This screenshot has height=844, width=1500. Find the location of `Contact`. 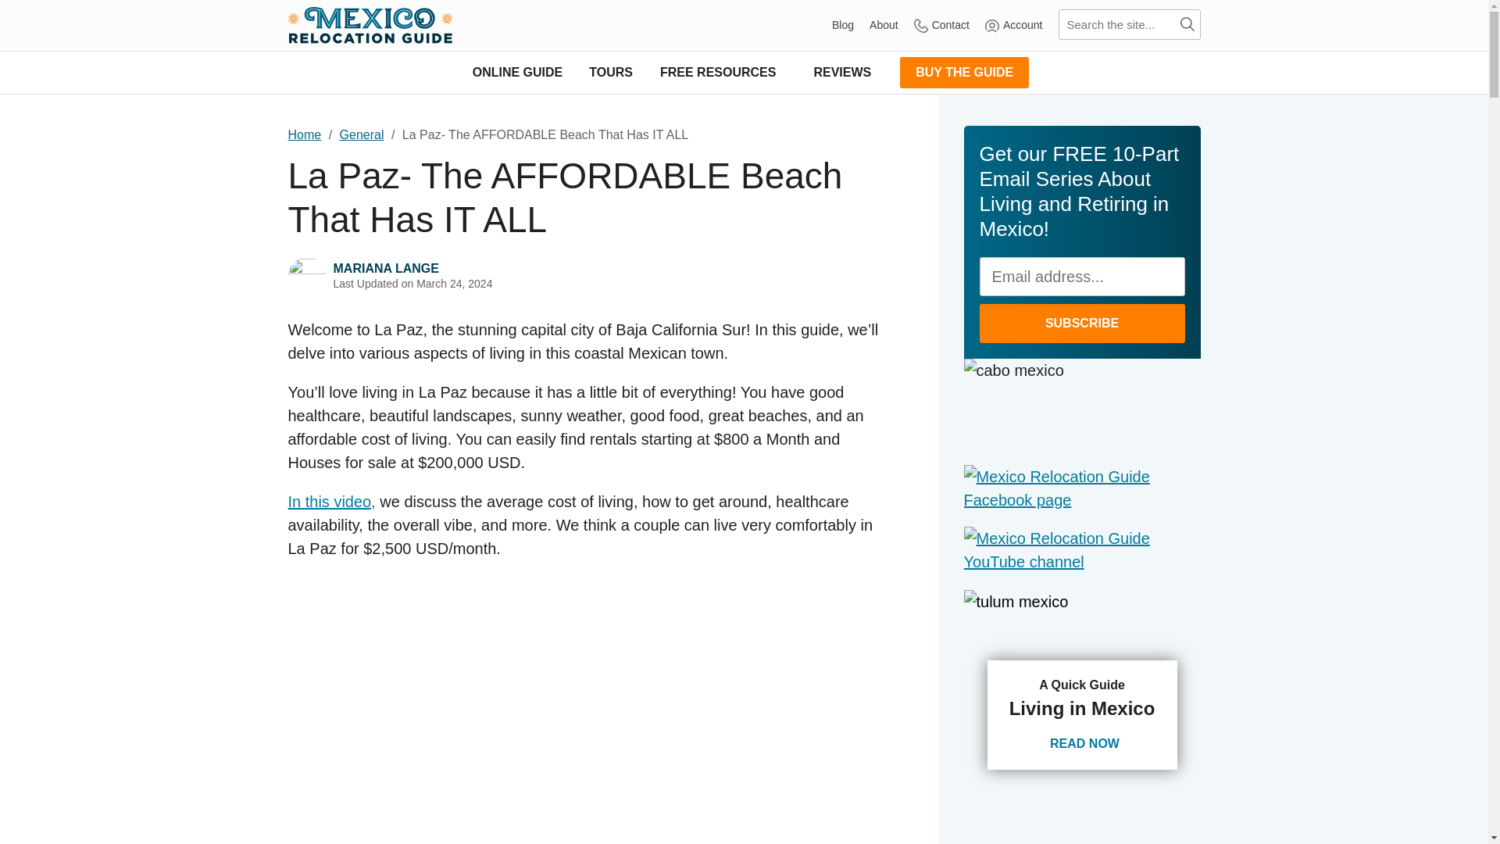

Contact is located at coordinates (941, 25).